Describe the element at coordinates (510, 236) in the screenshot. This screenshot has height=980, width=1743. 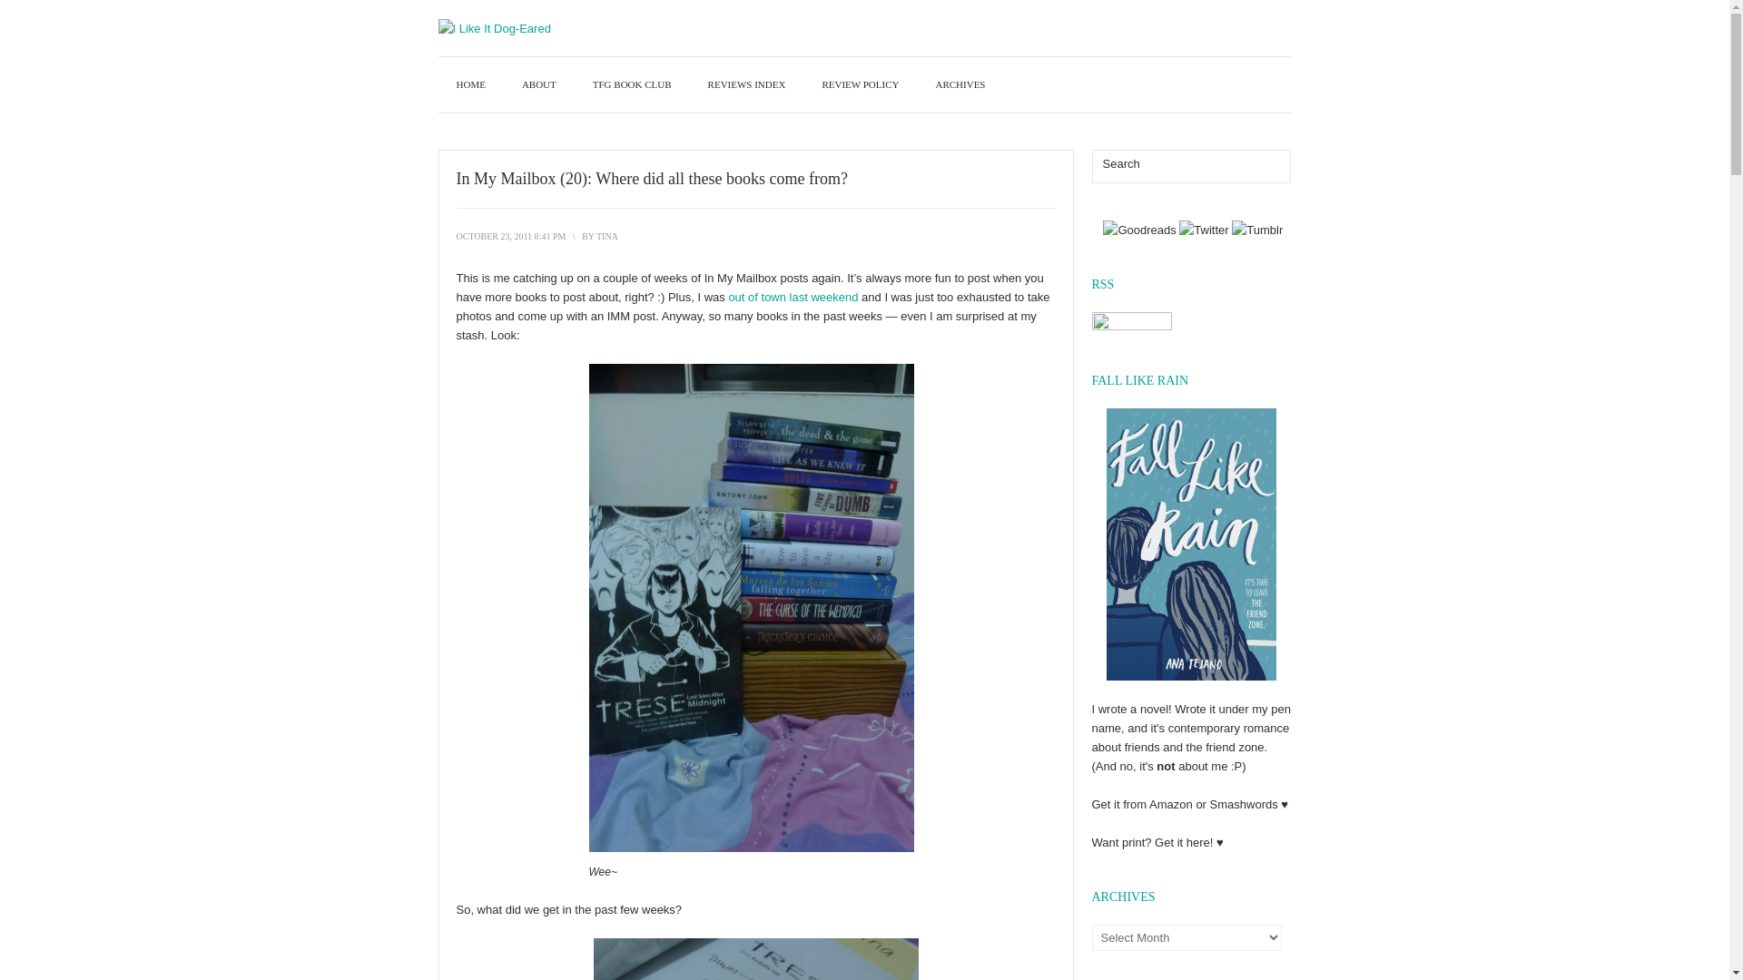
I see `OCTOBER 23, 2011 8:41 PM` at that location.